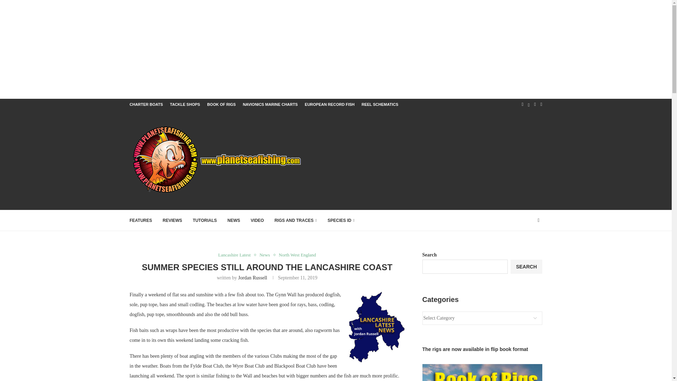 Image resolution: width=677 pixels, height=381 pixels. Describe the element at coordinates (379, 104) in the screenshot. I see `REEL SCHEMATICS` at that location.